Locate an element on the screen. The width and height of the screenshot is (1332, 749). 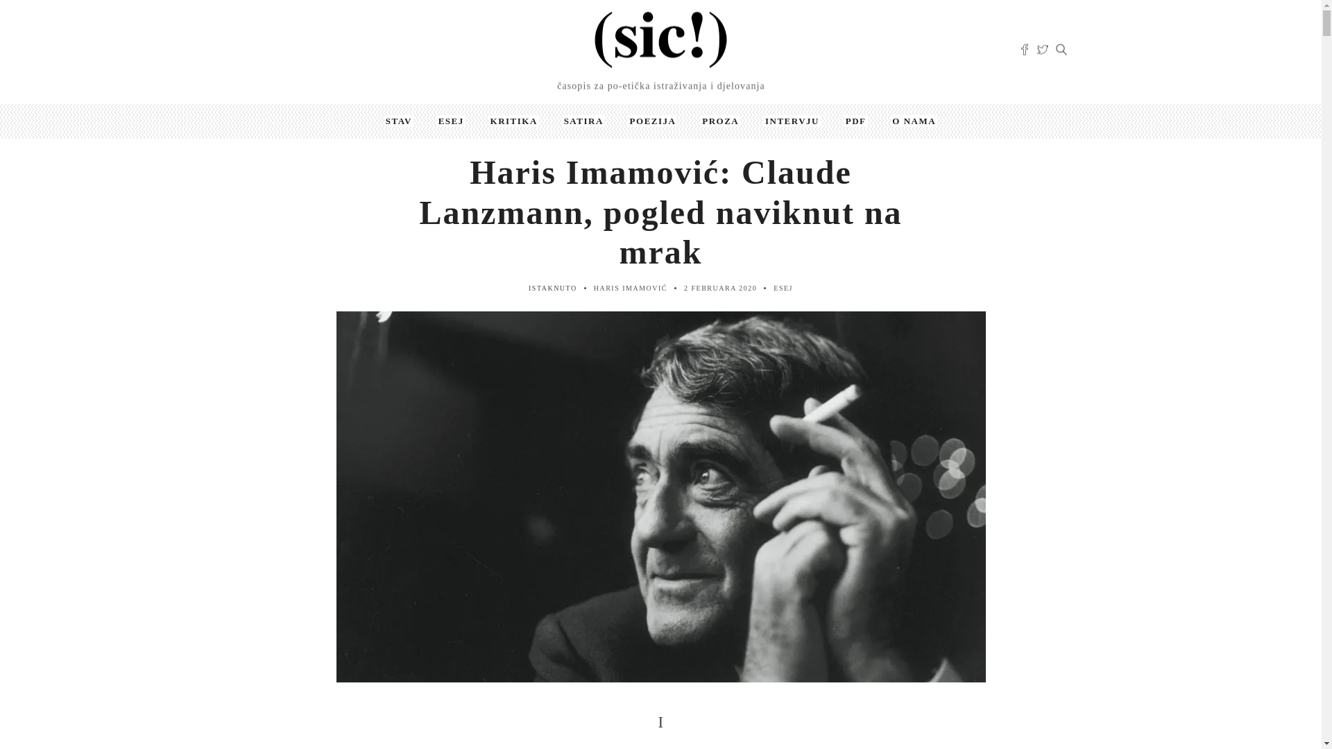
INTERVJU is located at coordinates (792, 121).